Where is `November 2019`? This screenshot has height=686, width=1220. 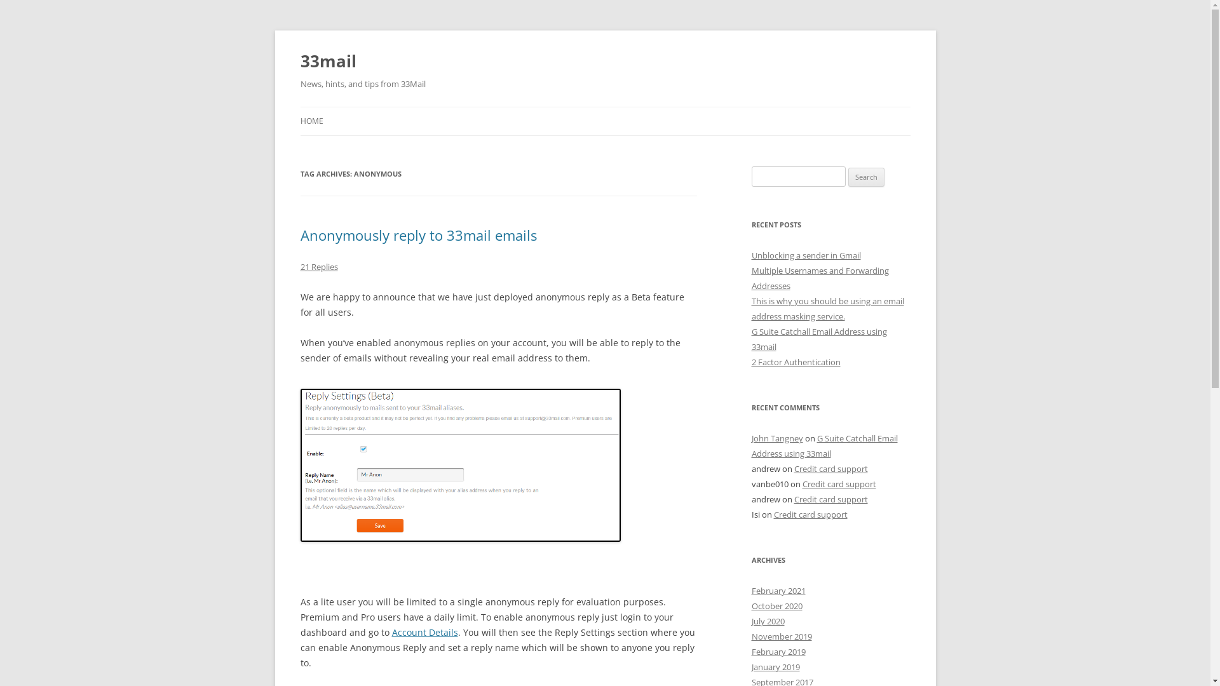 November 2019 is located at coordinates (782, 636).